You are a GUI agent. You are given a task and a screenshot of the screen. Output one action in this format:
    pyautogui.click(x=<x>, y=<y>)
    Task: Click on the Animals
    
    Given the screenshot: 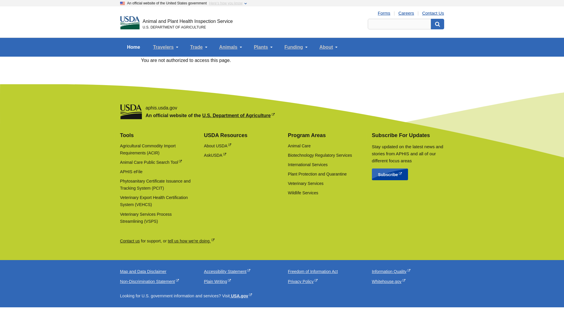 What is the action you would take?
    pyautogui.click(x=230, y=47)
    